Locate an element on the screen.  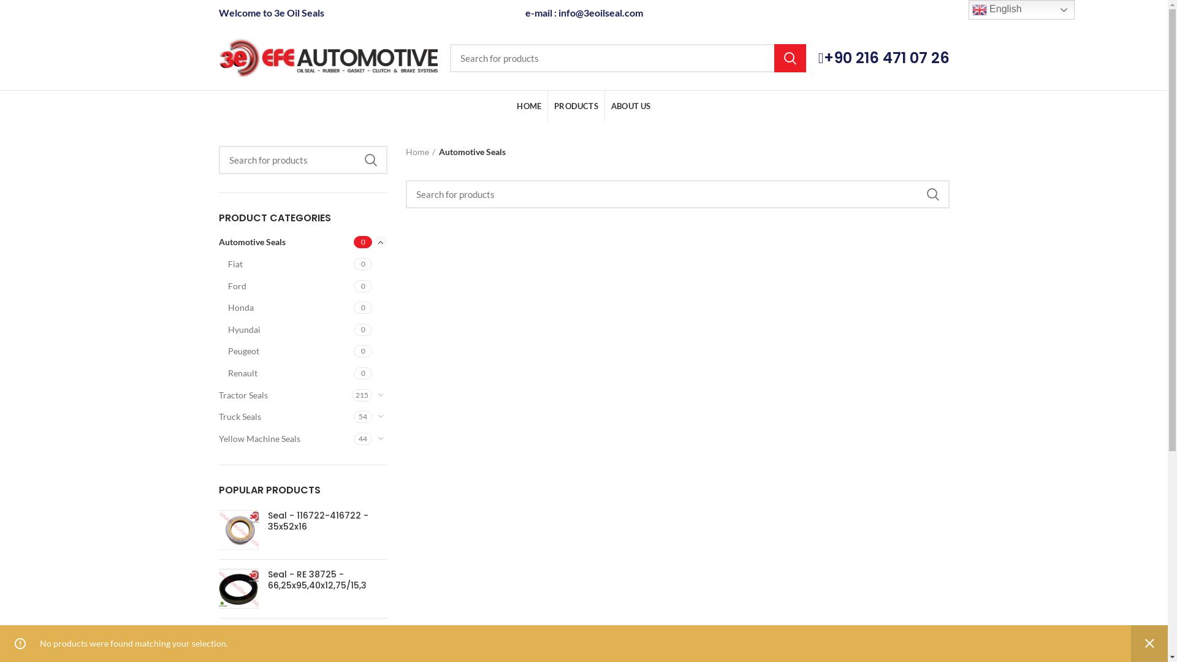
SEARCH is located at coordinates (932, 194).